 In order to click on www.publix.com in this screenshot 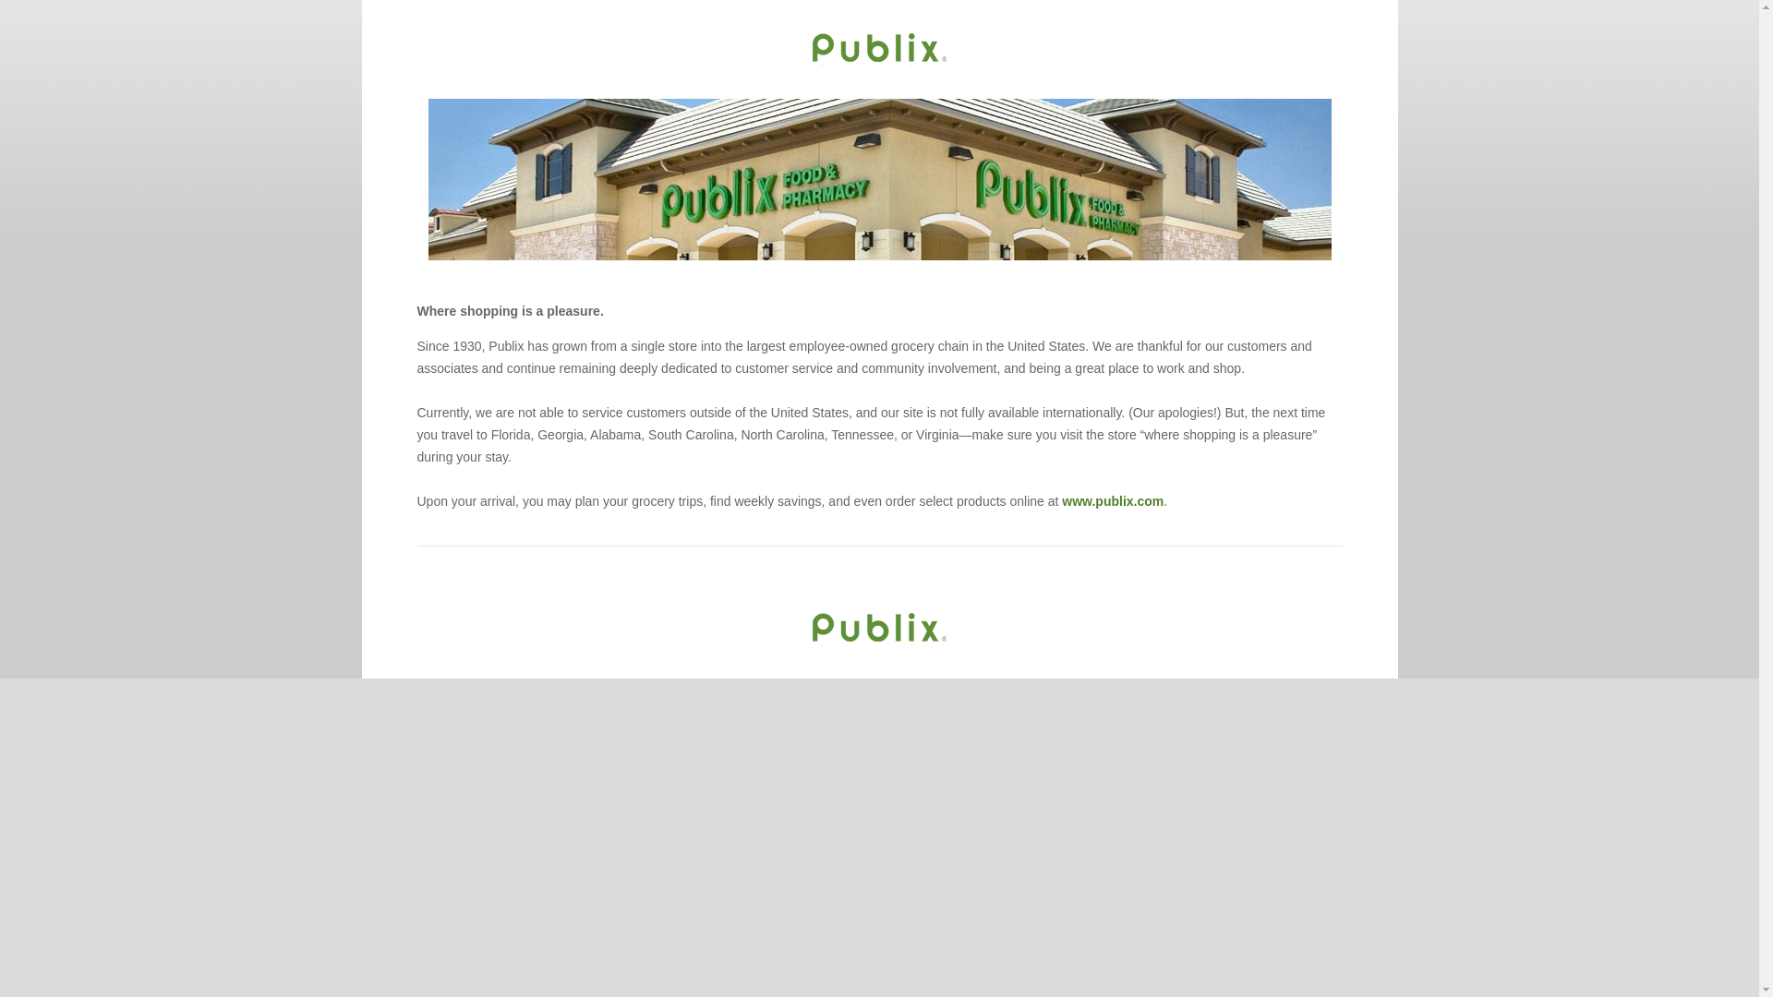, I will do `click(1112, 500)`.